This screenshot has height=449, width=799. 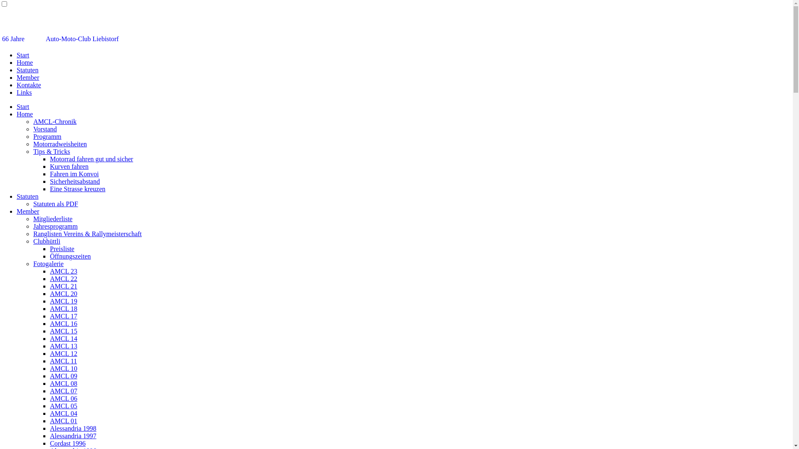 I want to click on Home, so click(x=25, y=114).